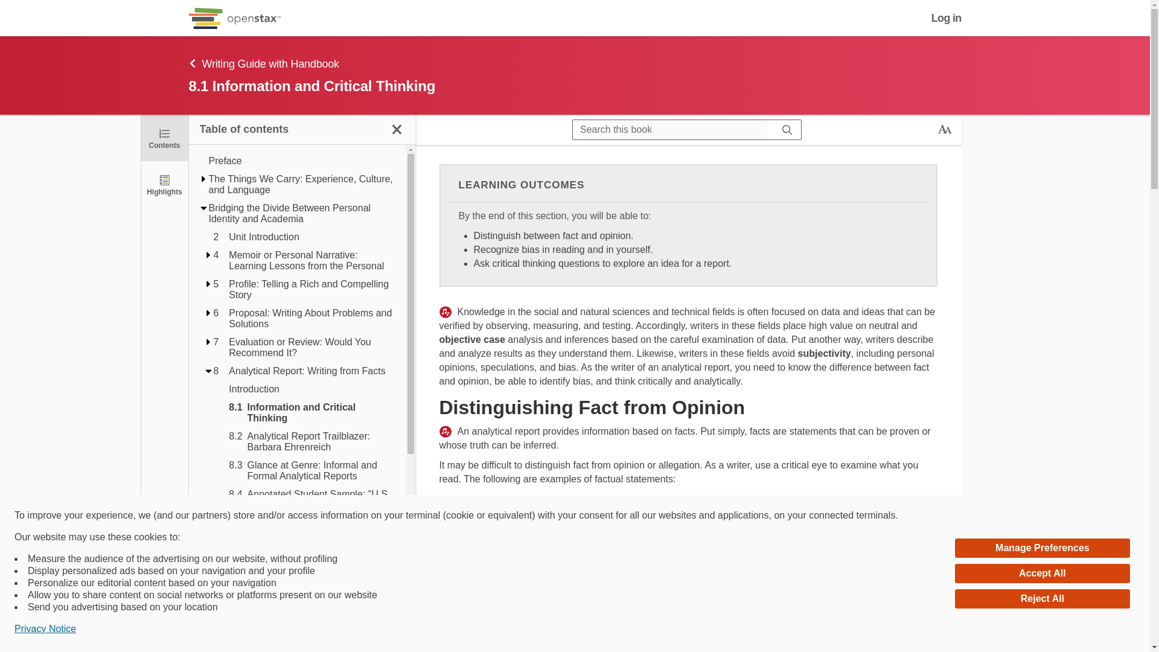  Describe the element at coordinates (302, 161) in the screenshot. I see `Preface` at that location.